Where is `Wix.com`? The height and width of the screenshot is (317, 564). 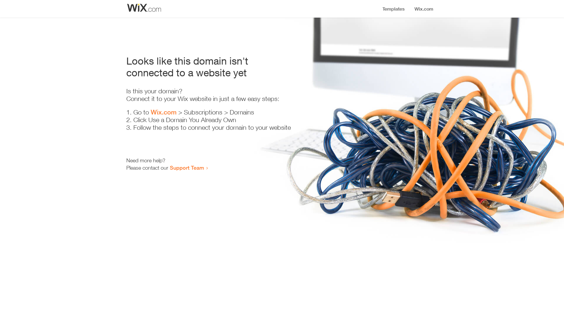 Wix.com is located at coordinates (164, 112).